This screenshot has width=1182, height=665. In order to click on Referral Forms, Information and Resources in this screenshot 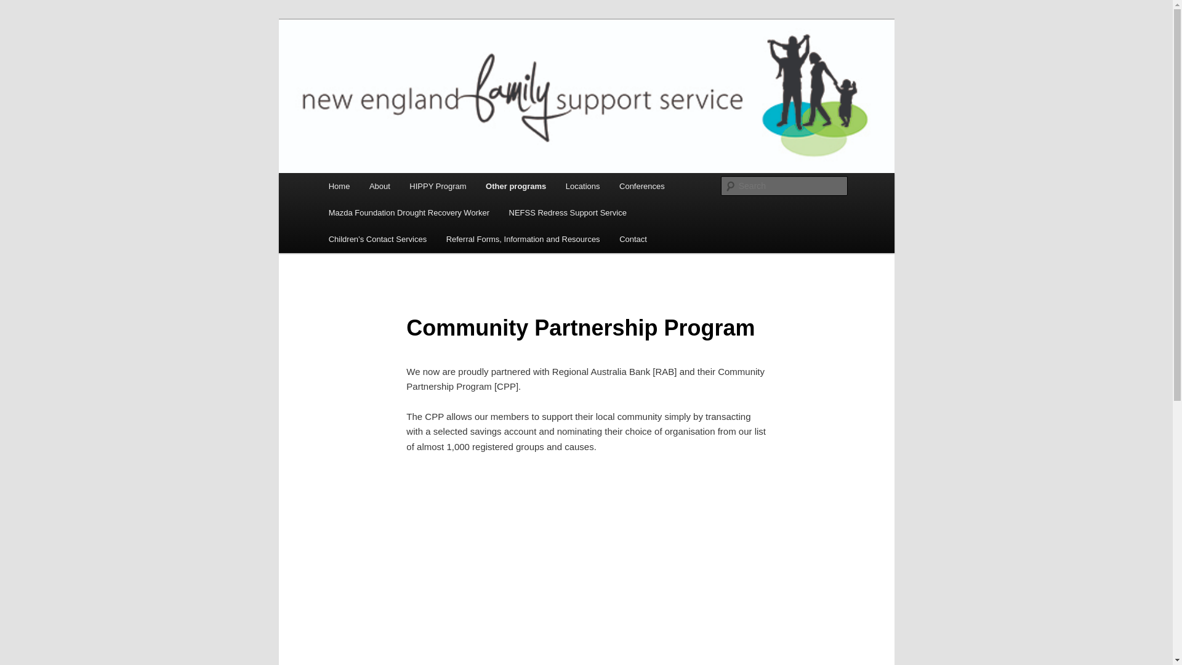, I will do `click(523, 239)`.